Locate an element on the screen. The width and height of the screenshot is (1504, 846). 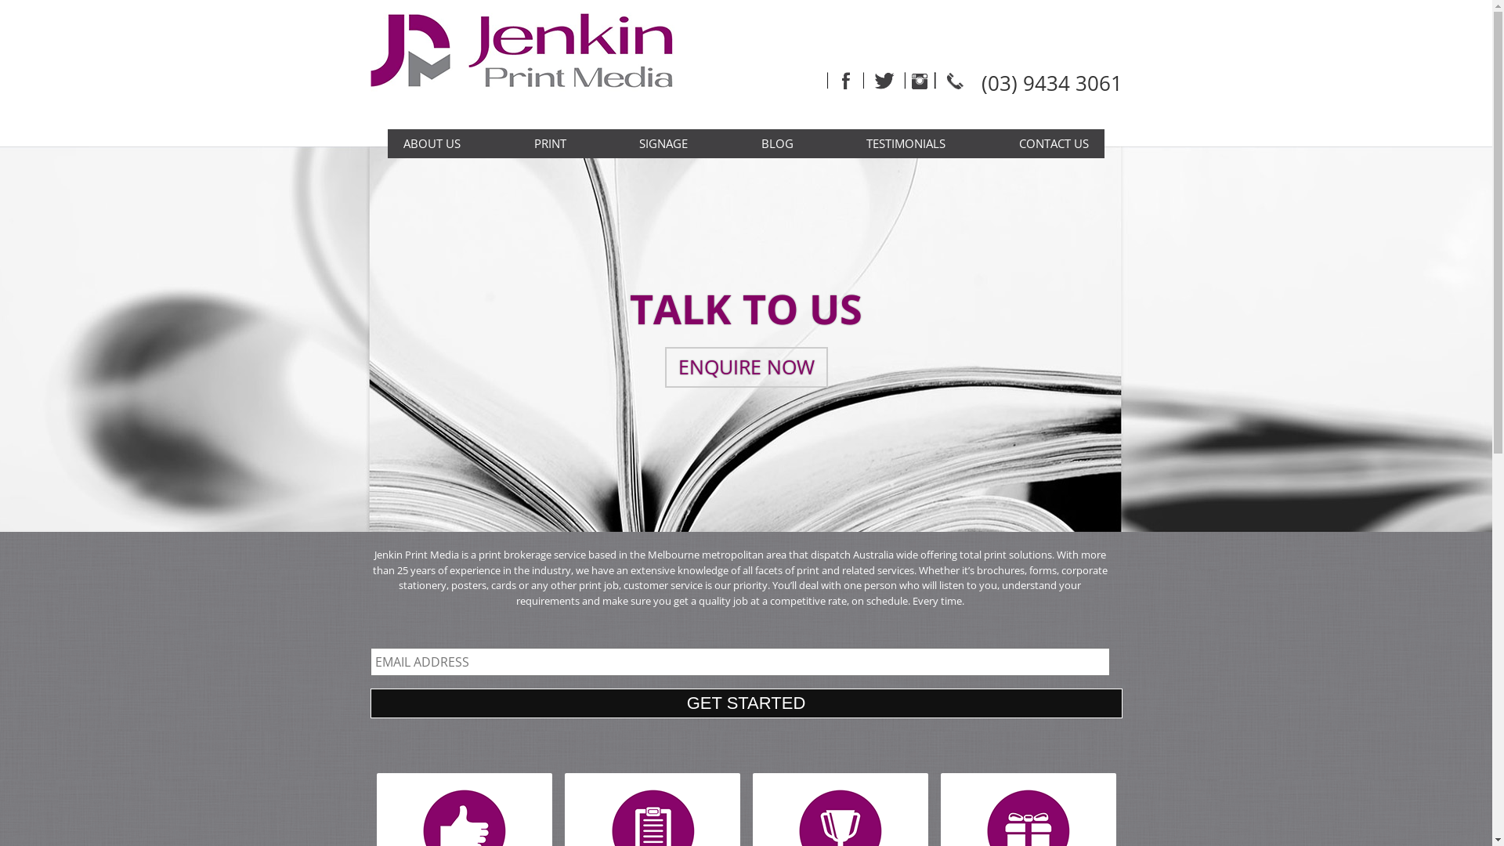
ENQUIRE NOW is located at coordinates (746, 367).